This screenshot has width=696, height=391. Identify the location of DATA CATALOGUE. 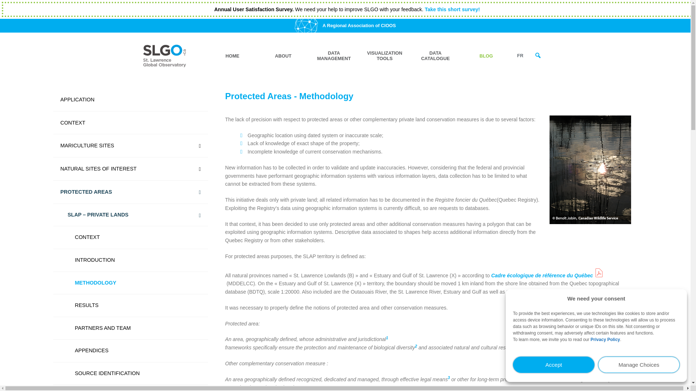
(435, 56).